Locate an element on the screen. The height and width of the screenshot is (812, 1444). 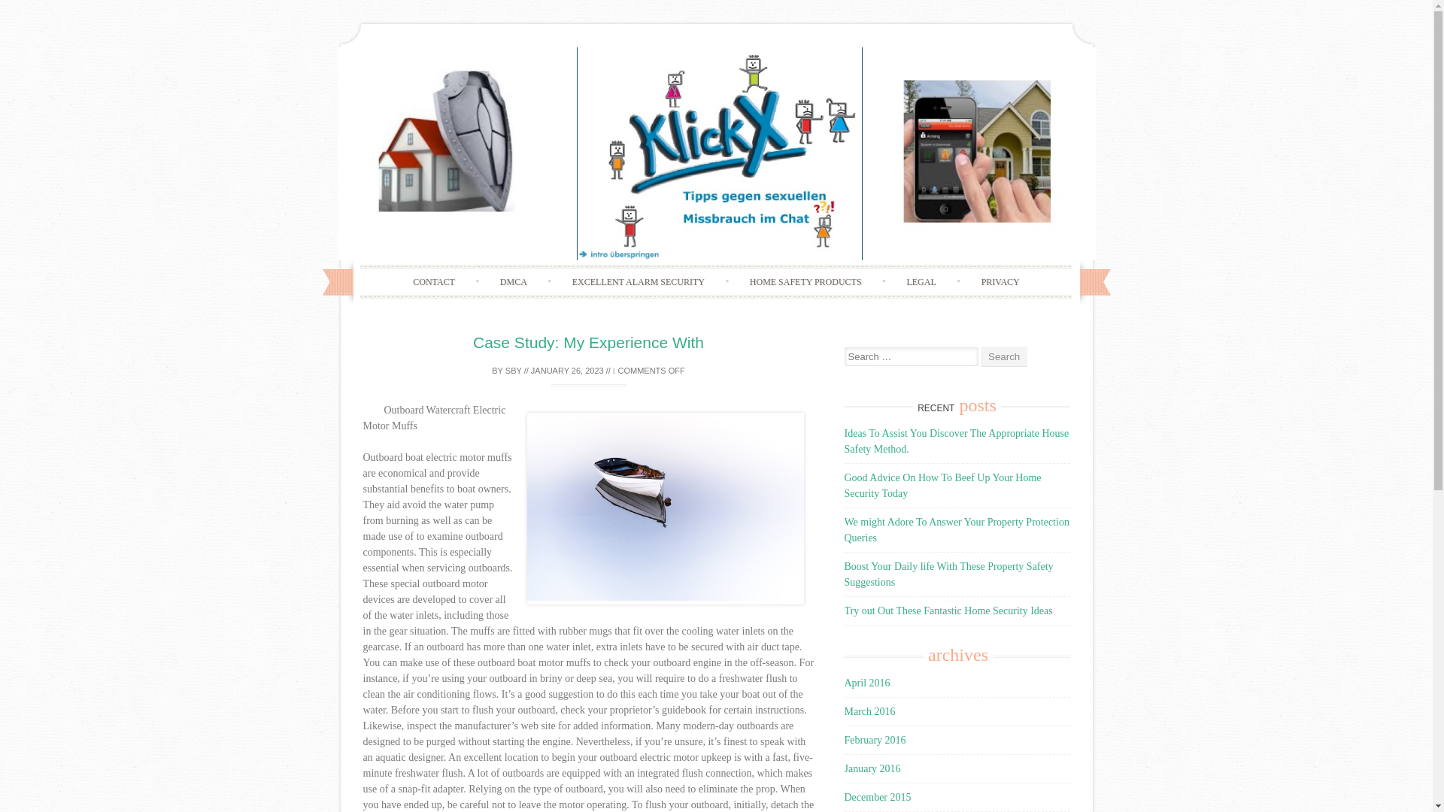
Case Study: My Experience With is located at coordinates (588, 341).